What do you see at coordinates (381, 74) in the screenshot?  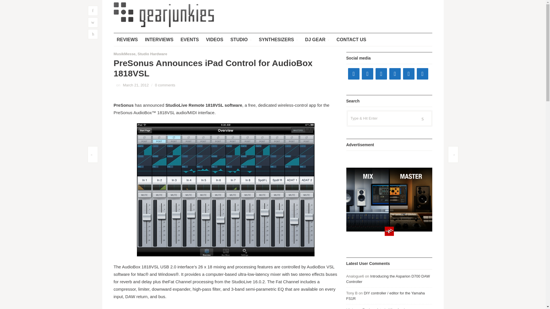 I see `YouTube` at bounding box center [381, 74].